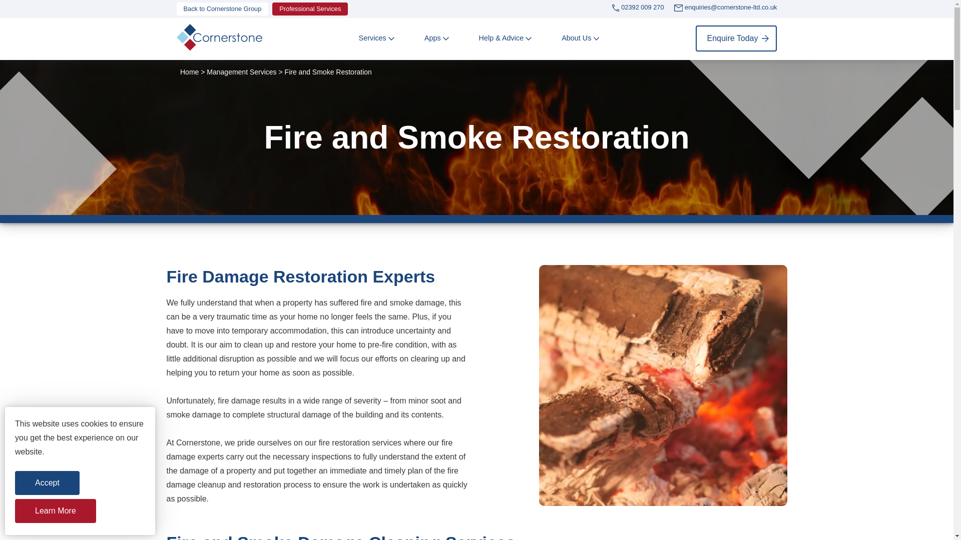 This screenshot has width=961, height=540. I want to click on Enquire Today, so click(736, 38).